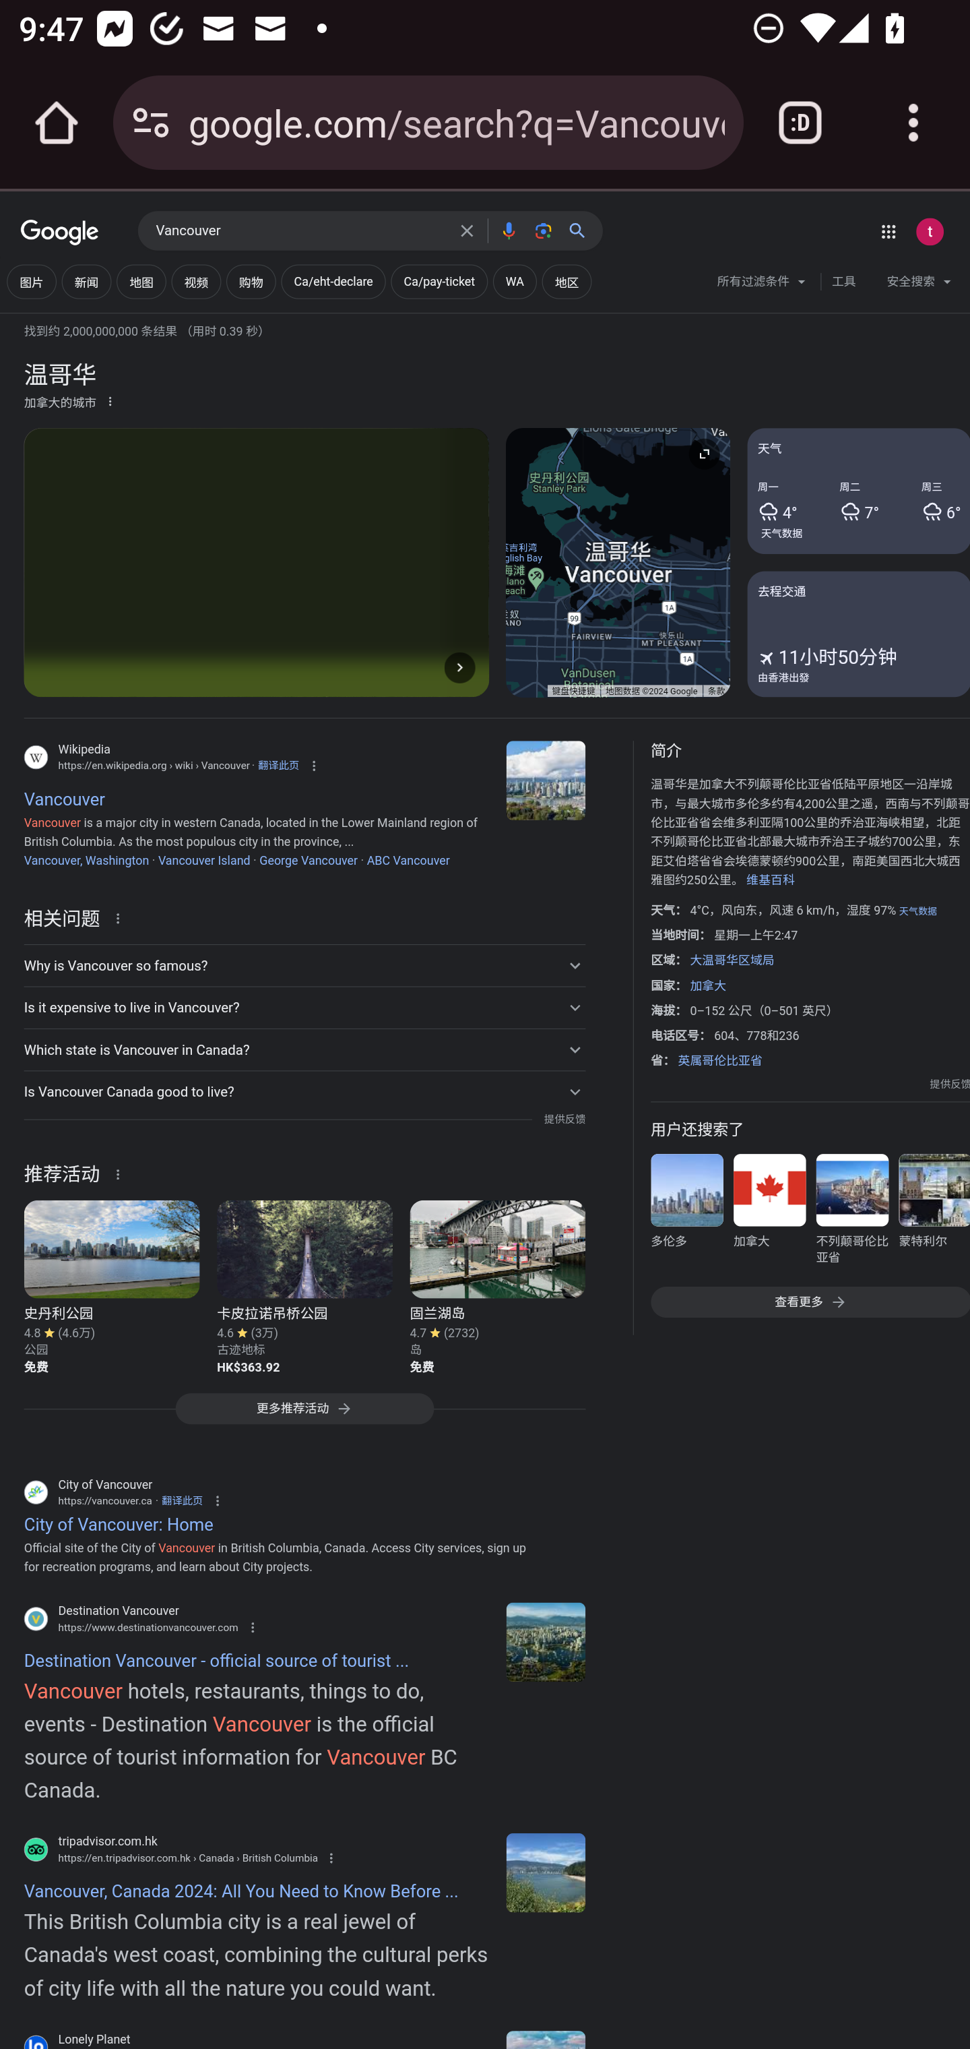  What do you see at coordinates (467, 231) in the screenshot?
I see `清除` at bounding box center [467, 231].